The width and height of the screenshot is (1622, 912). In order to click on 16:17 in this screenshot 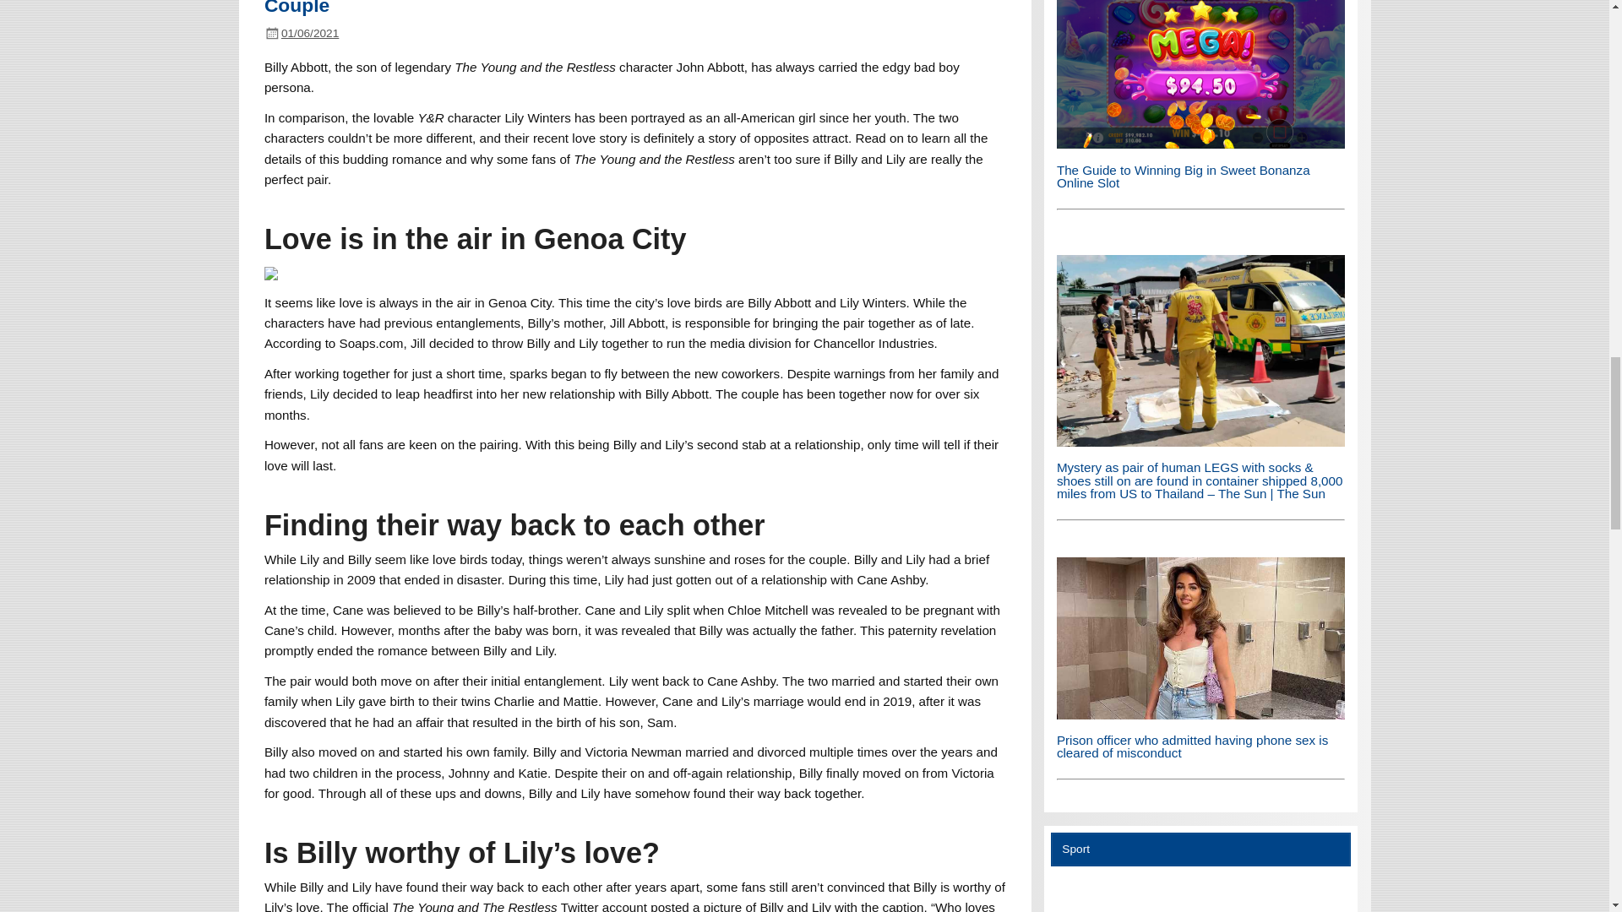, I will do `click(309, 34)`.